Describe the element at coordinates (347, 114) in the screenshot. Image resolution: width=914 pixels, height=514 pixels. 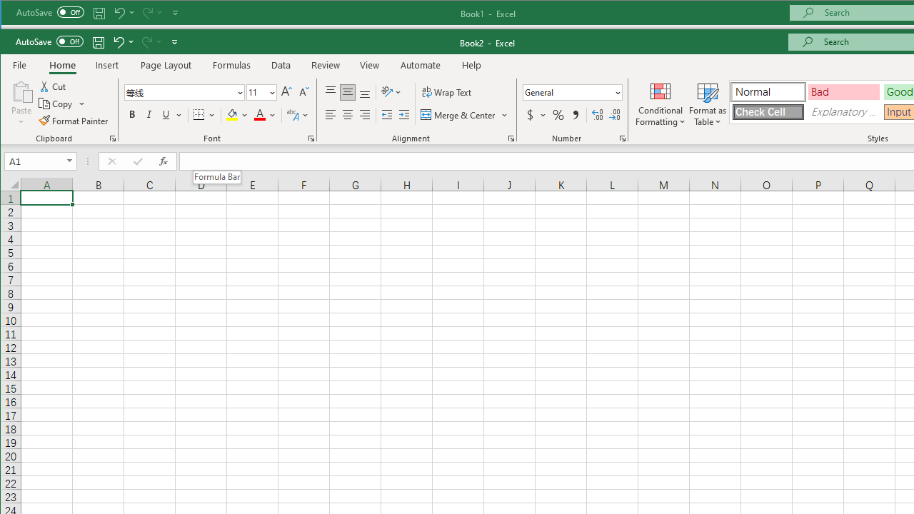
I see `Center` at that location.